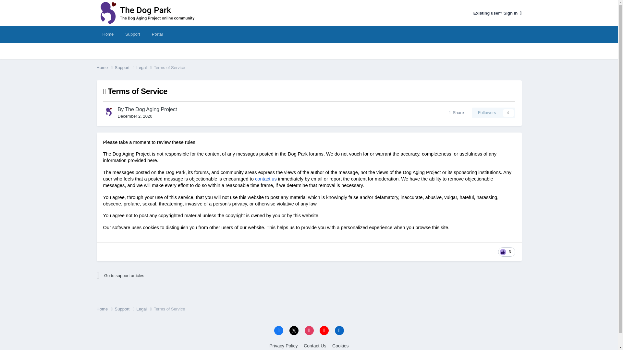 The height and width of the screenshot is (350, 623). Describe the element at coordinates (265, 179) in the screenshot. I see ` contact us` at that location.